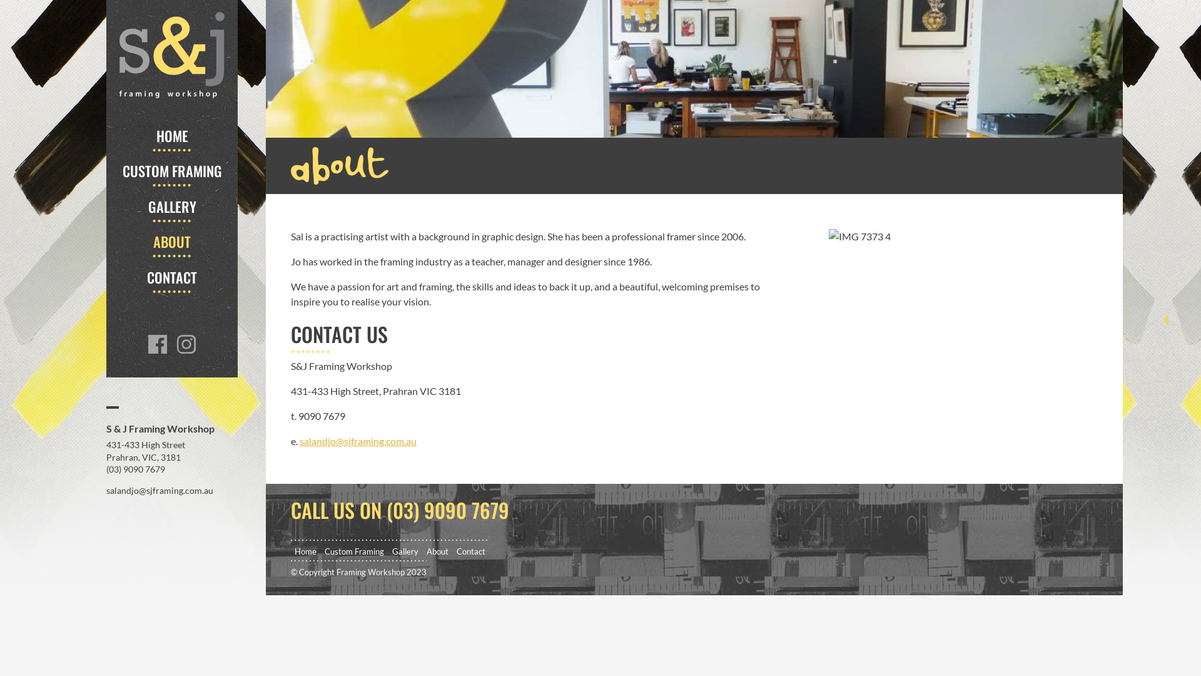 Image resolution: width=1201 pixels, height=676 pixels. What do you see at coordinates (158, 344) in the screenshot?
I see `Follow us on Facebook` at bounding box center [158, 344].